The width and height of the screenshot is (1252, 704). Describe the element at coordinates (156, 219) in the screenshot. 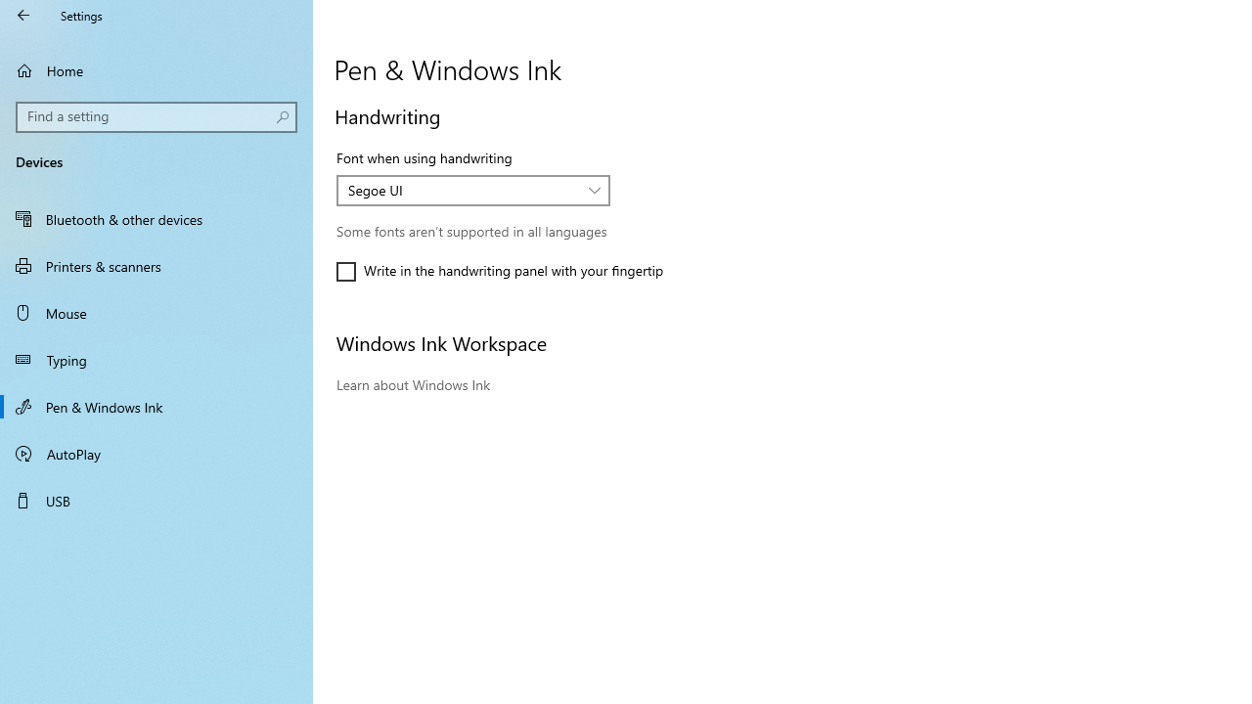

I see `Bluetooth & other devices` at that location.